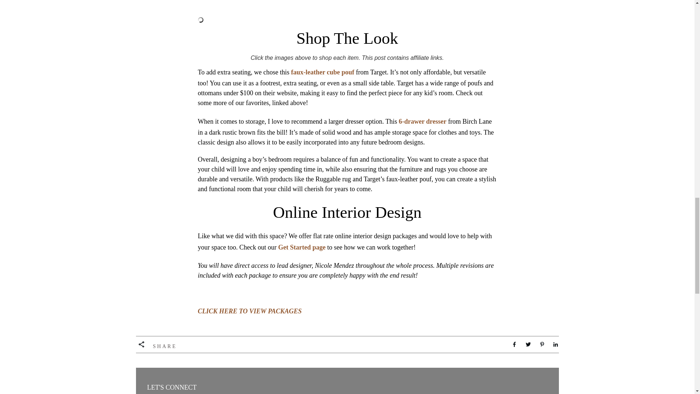  Describe the element at coordinates (423, 121) in the screenshot. I see `6-drawer dresser` at that location.